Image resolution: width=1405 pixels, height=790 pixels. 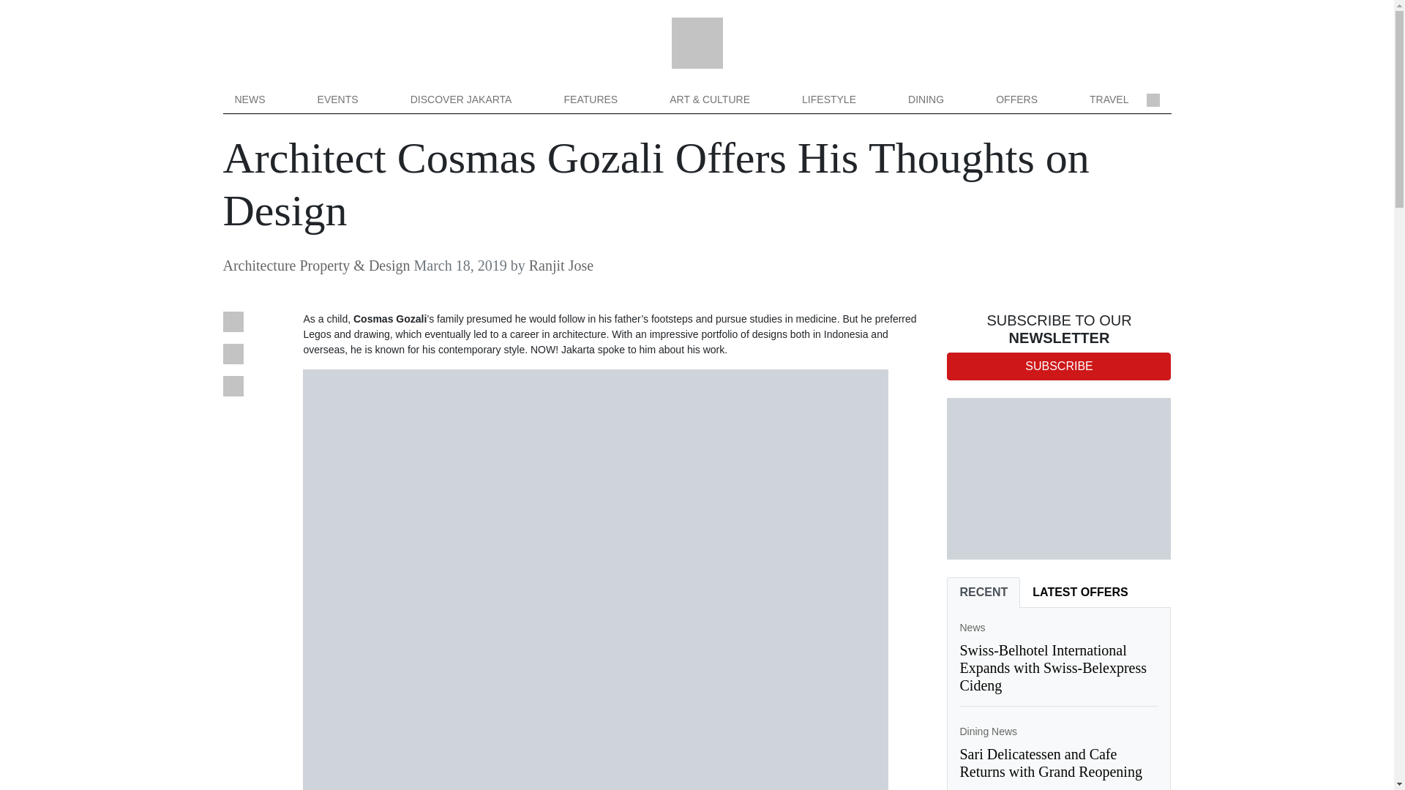 What do you see at coordinates (925, 99) in the screenshot?
I see `DINING` at bounding box center [925, 99].